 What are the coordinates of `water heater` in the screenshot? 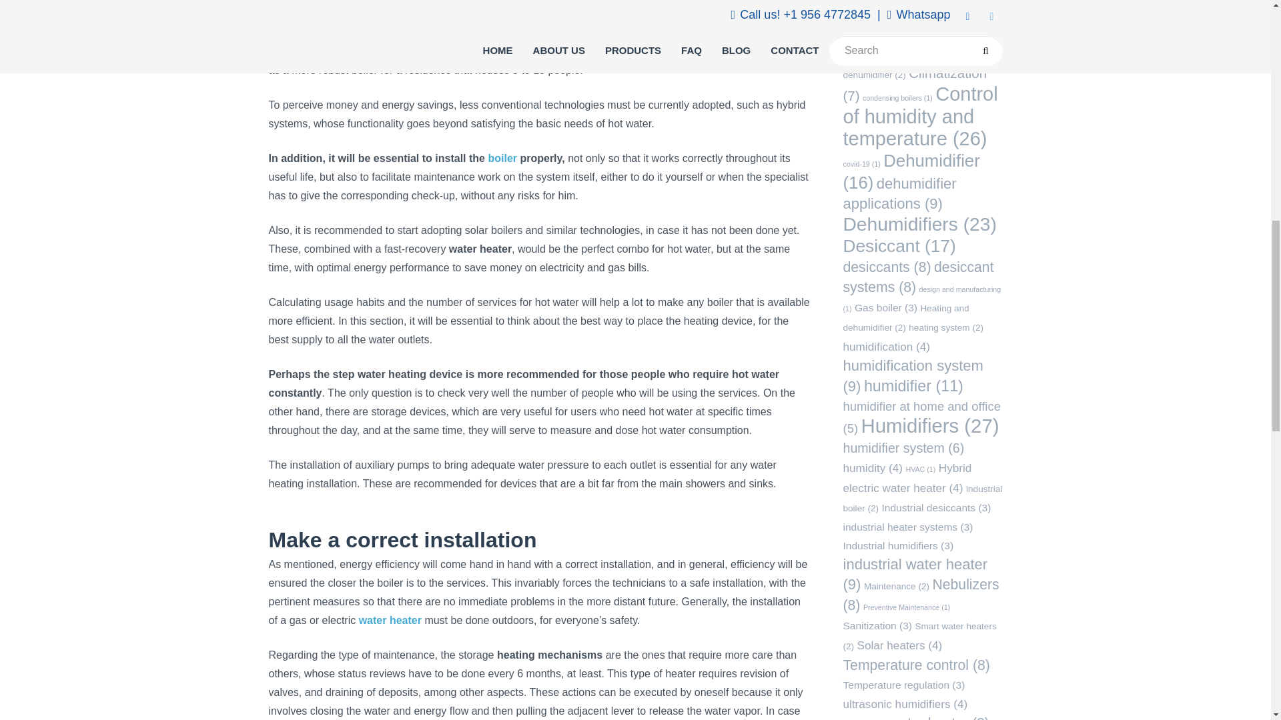 It's located at (392, 620).